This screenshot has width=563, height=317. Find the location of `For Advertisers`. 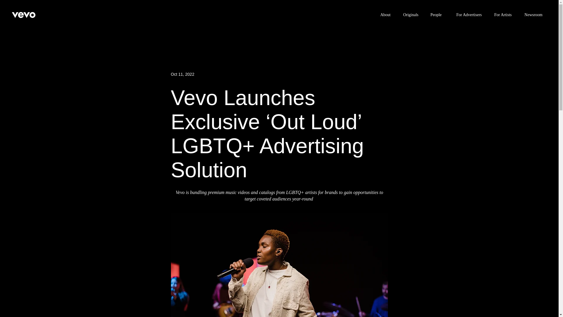

For Advertisers is located at coordinates (466, 15).